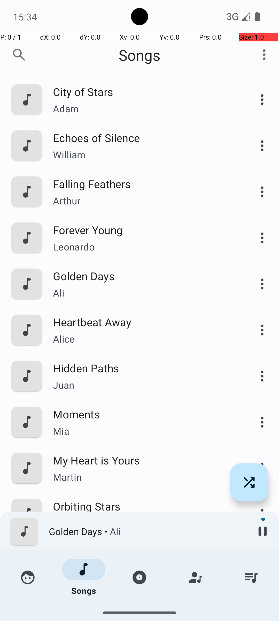  What do you see at coordinates (144, 184) in the screenshot?
I see `Falling Feathers` at bounding box center [144, 184].